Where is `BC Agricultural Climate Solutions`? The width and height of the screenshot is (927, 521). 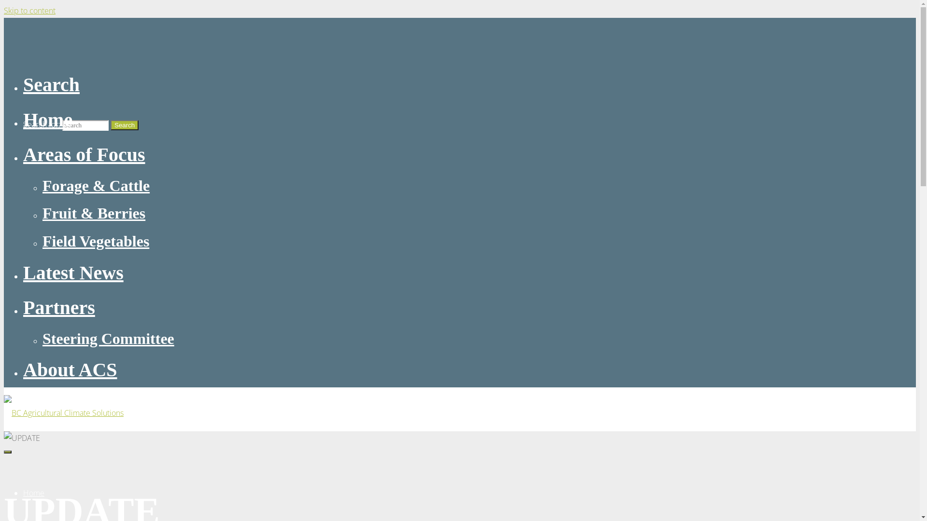
BC Agricultural Climate Solutions is located at coordinates (64, 413).